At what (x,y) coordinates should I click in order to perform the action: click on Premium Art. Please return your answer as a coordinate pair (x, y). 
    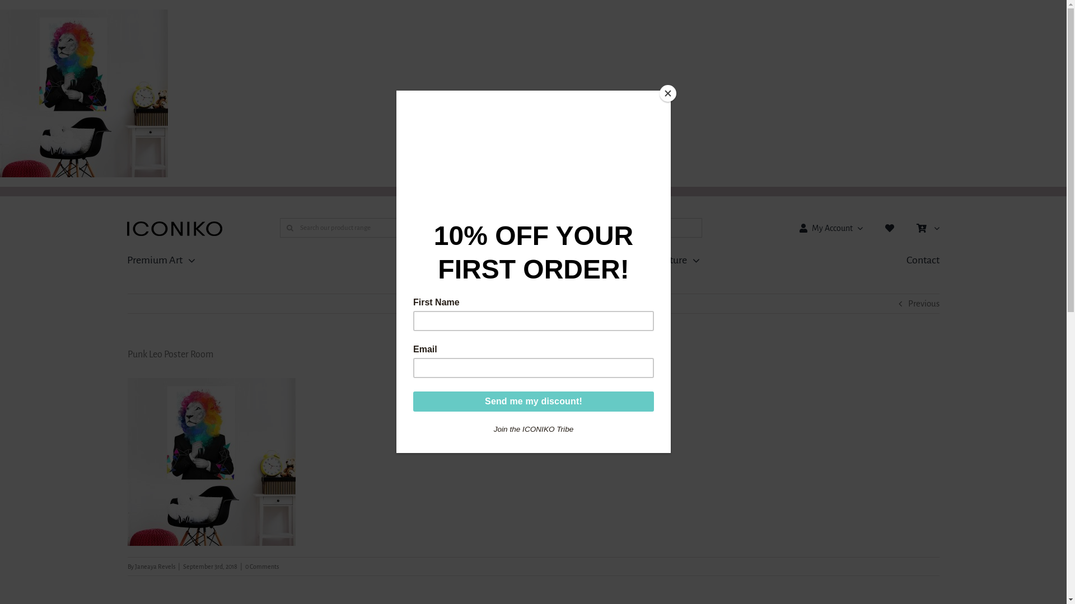
    Looking at the image, I should click on (161, 261).